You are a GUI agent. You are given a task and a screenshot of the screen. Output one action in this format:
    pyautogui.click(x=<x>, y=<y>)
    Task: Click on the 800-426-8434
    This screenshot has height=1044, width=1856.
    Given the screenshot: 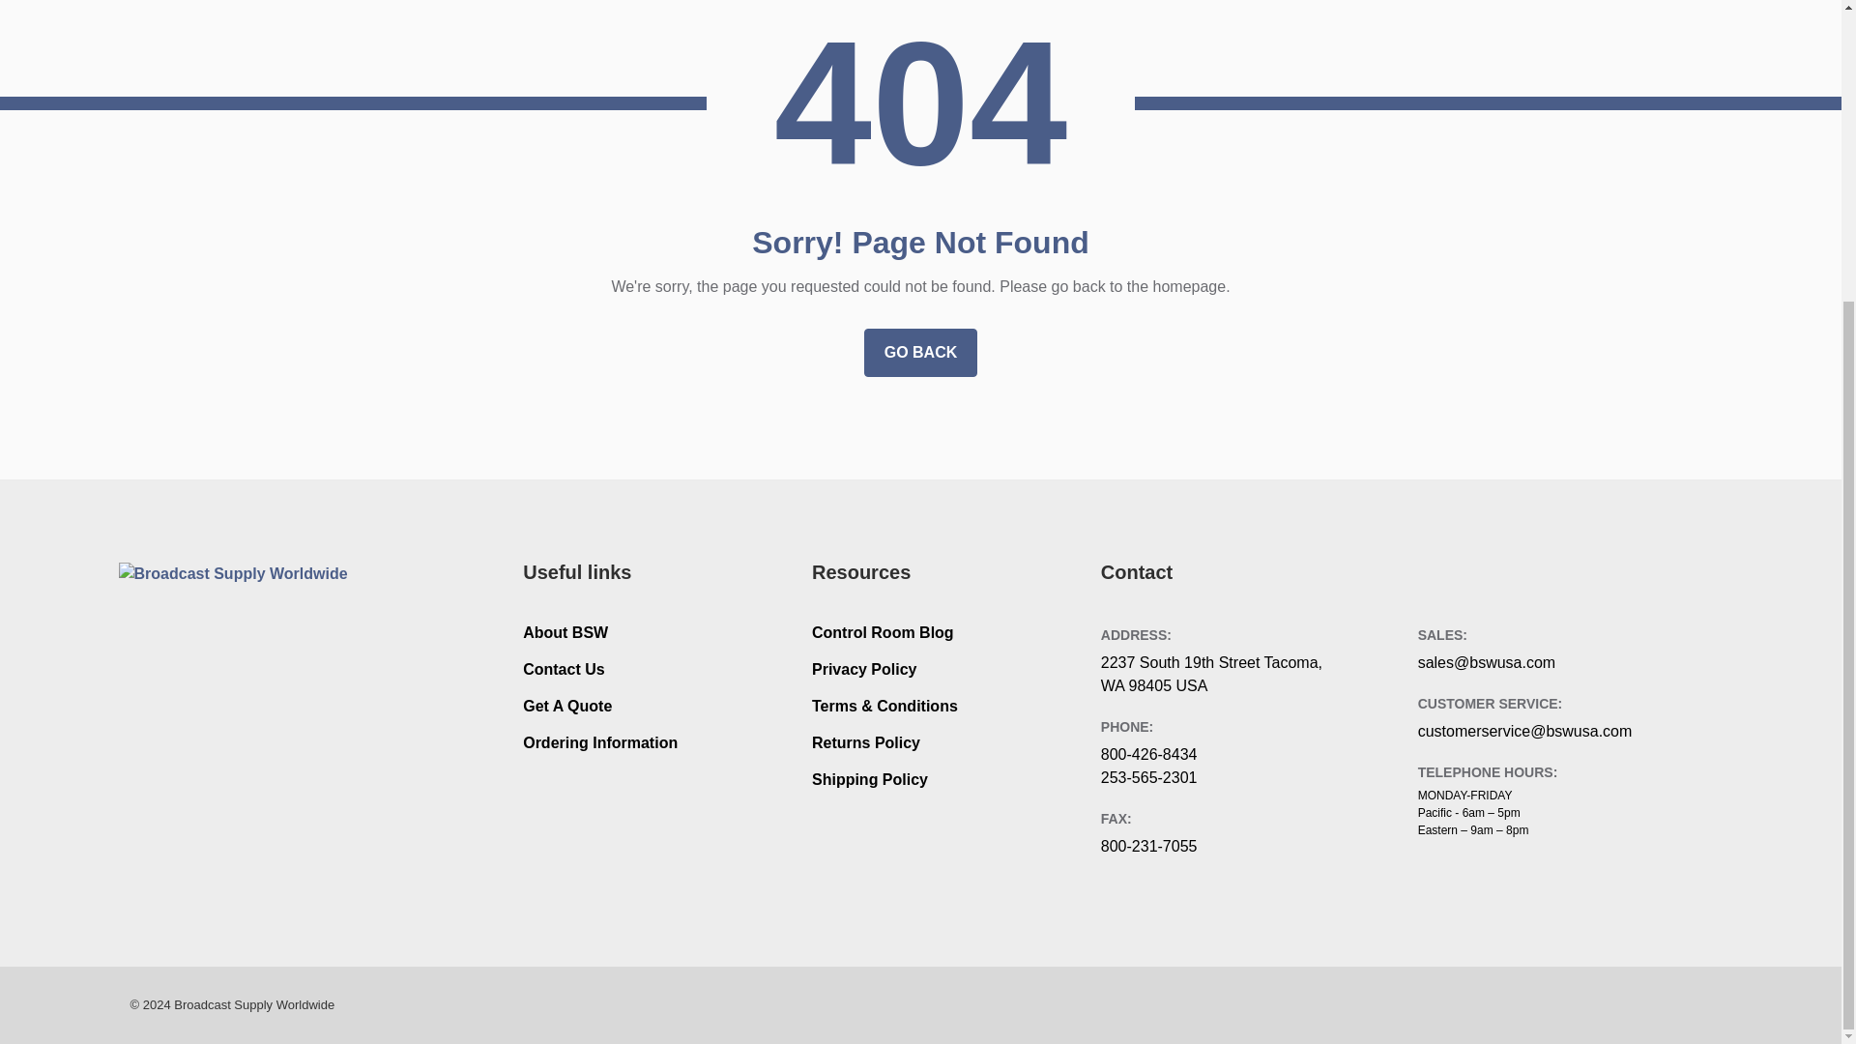 What is the action you would take?
    pyautogui.click(x=1148, y=754)
    